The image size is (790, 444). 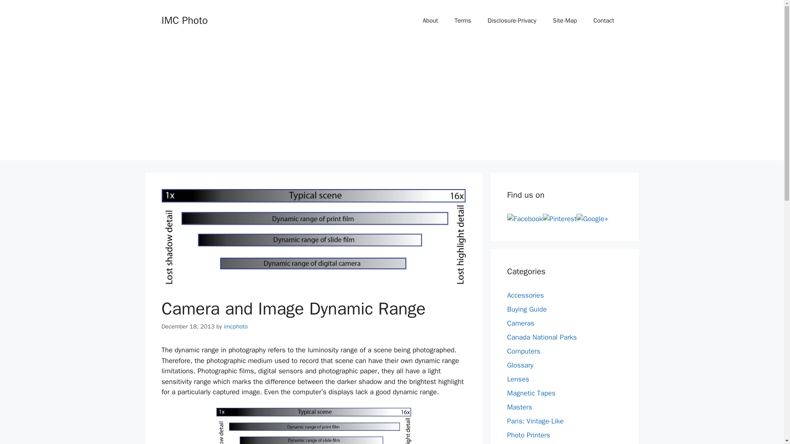 What do you see at coordinates (520, 365) in the screenshot?
I see `Glossary` at bounding box center [520, 365].